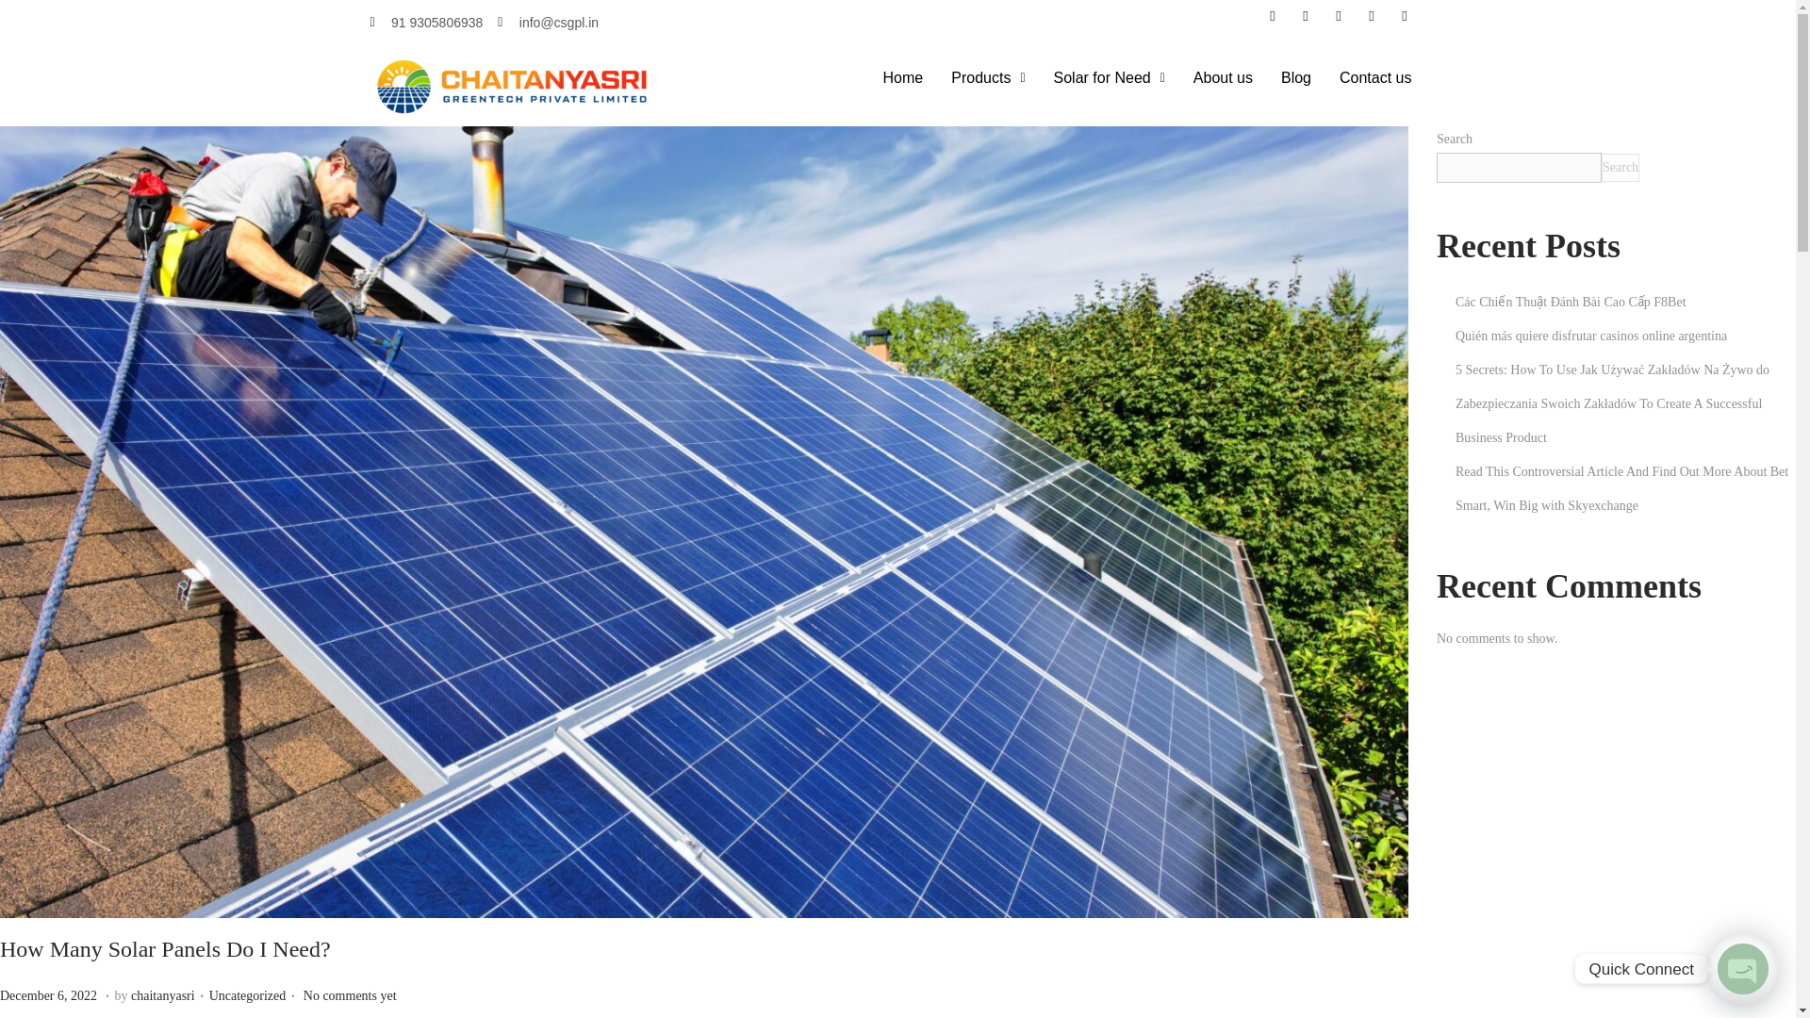  What do you see at coordinates (903, 77) in the screenshot?
I see `Products` at bounding box center [903, 77].